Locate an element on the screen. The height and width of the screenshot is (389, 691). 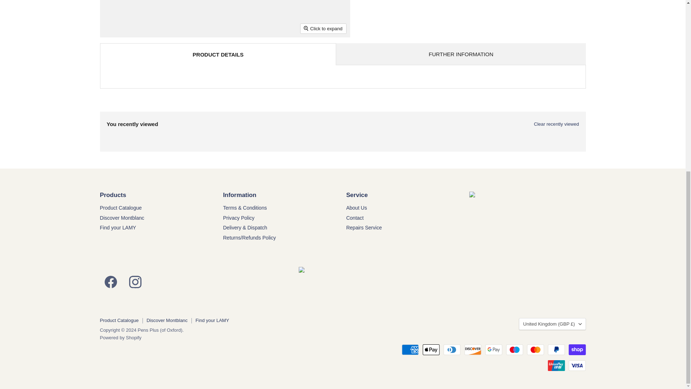
Facebook is located at coordinates (111, 280).